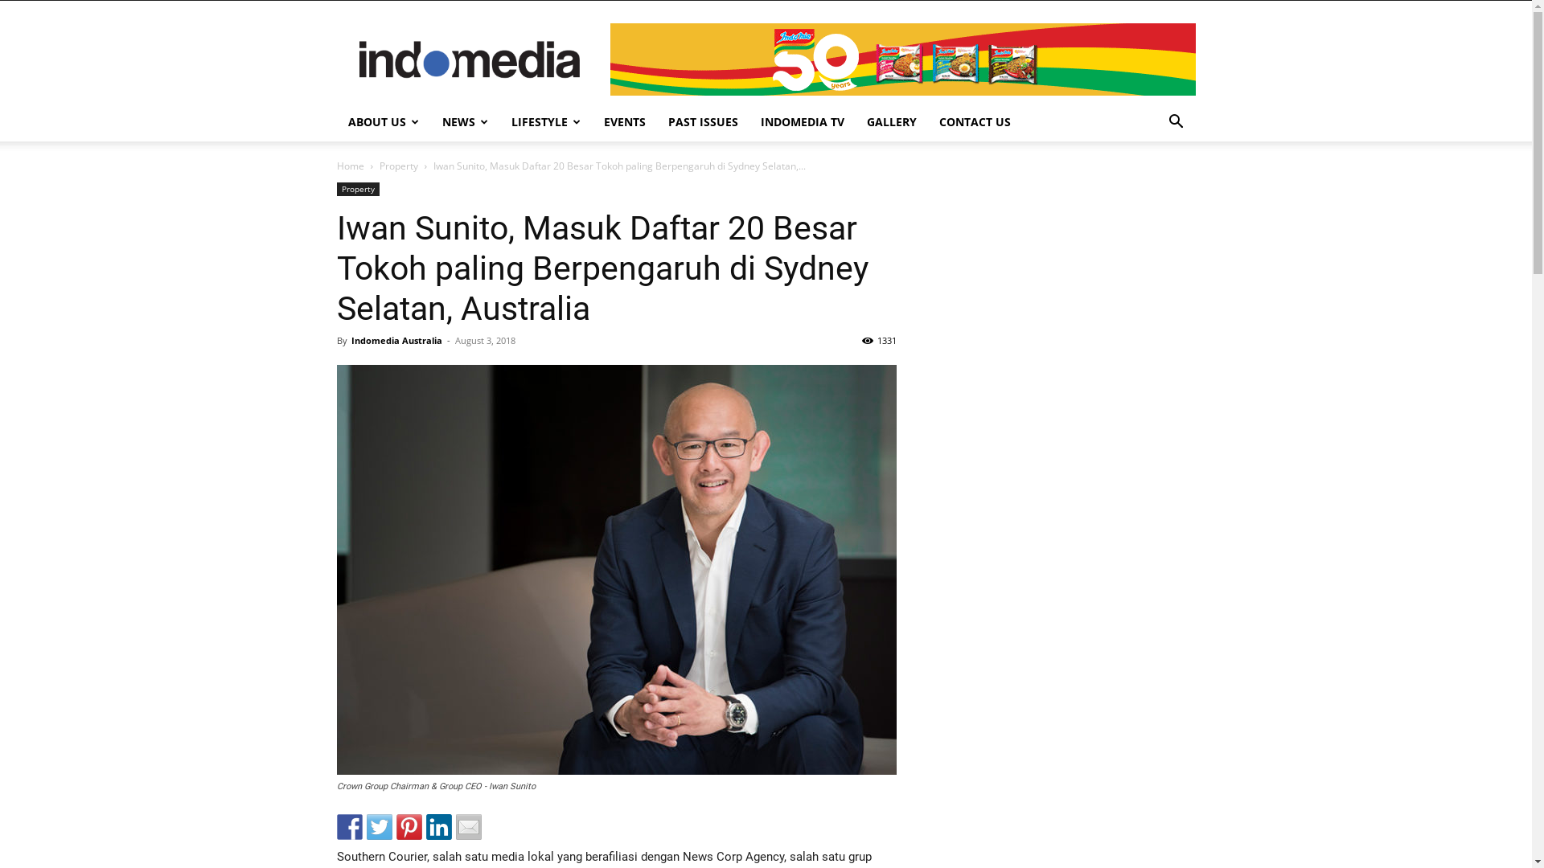  What do you see at coordinates (396, 341) in the screenshot?
I see `Indomedia Australia` at bounding box center [396, 341].